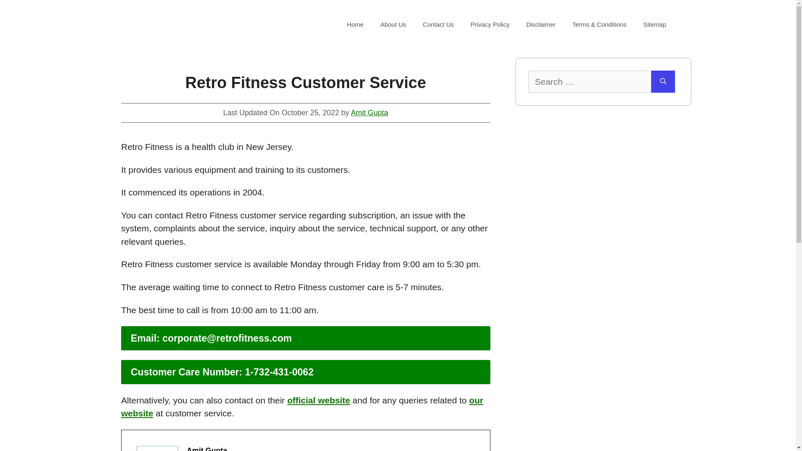  I want to click on Sitemap, so click(655, 24).